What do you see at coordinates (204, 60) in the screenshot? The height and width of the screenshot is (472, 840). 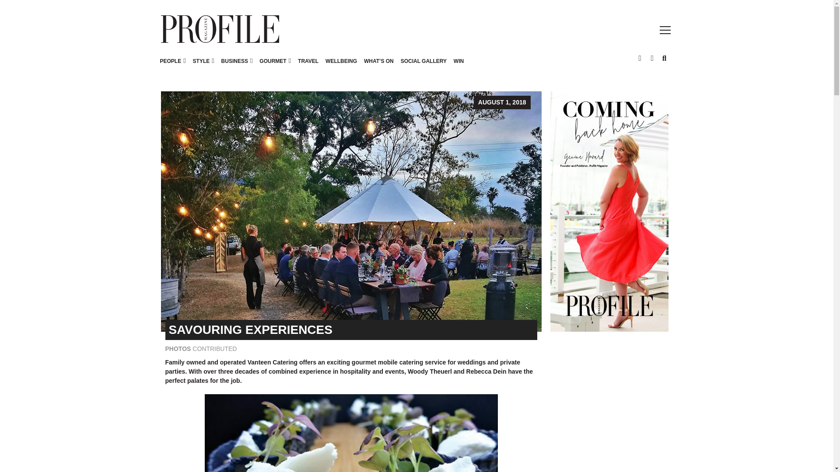 I see `FASHION` at bounding box center [204, 60].